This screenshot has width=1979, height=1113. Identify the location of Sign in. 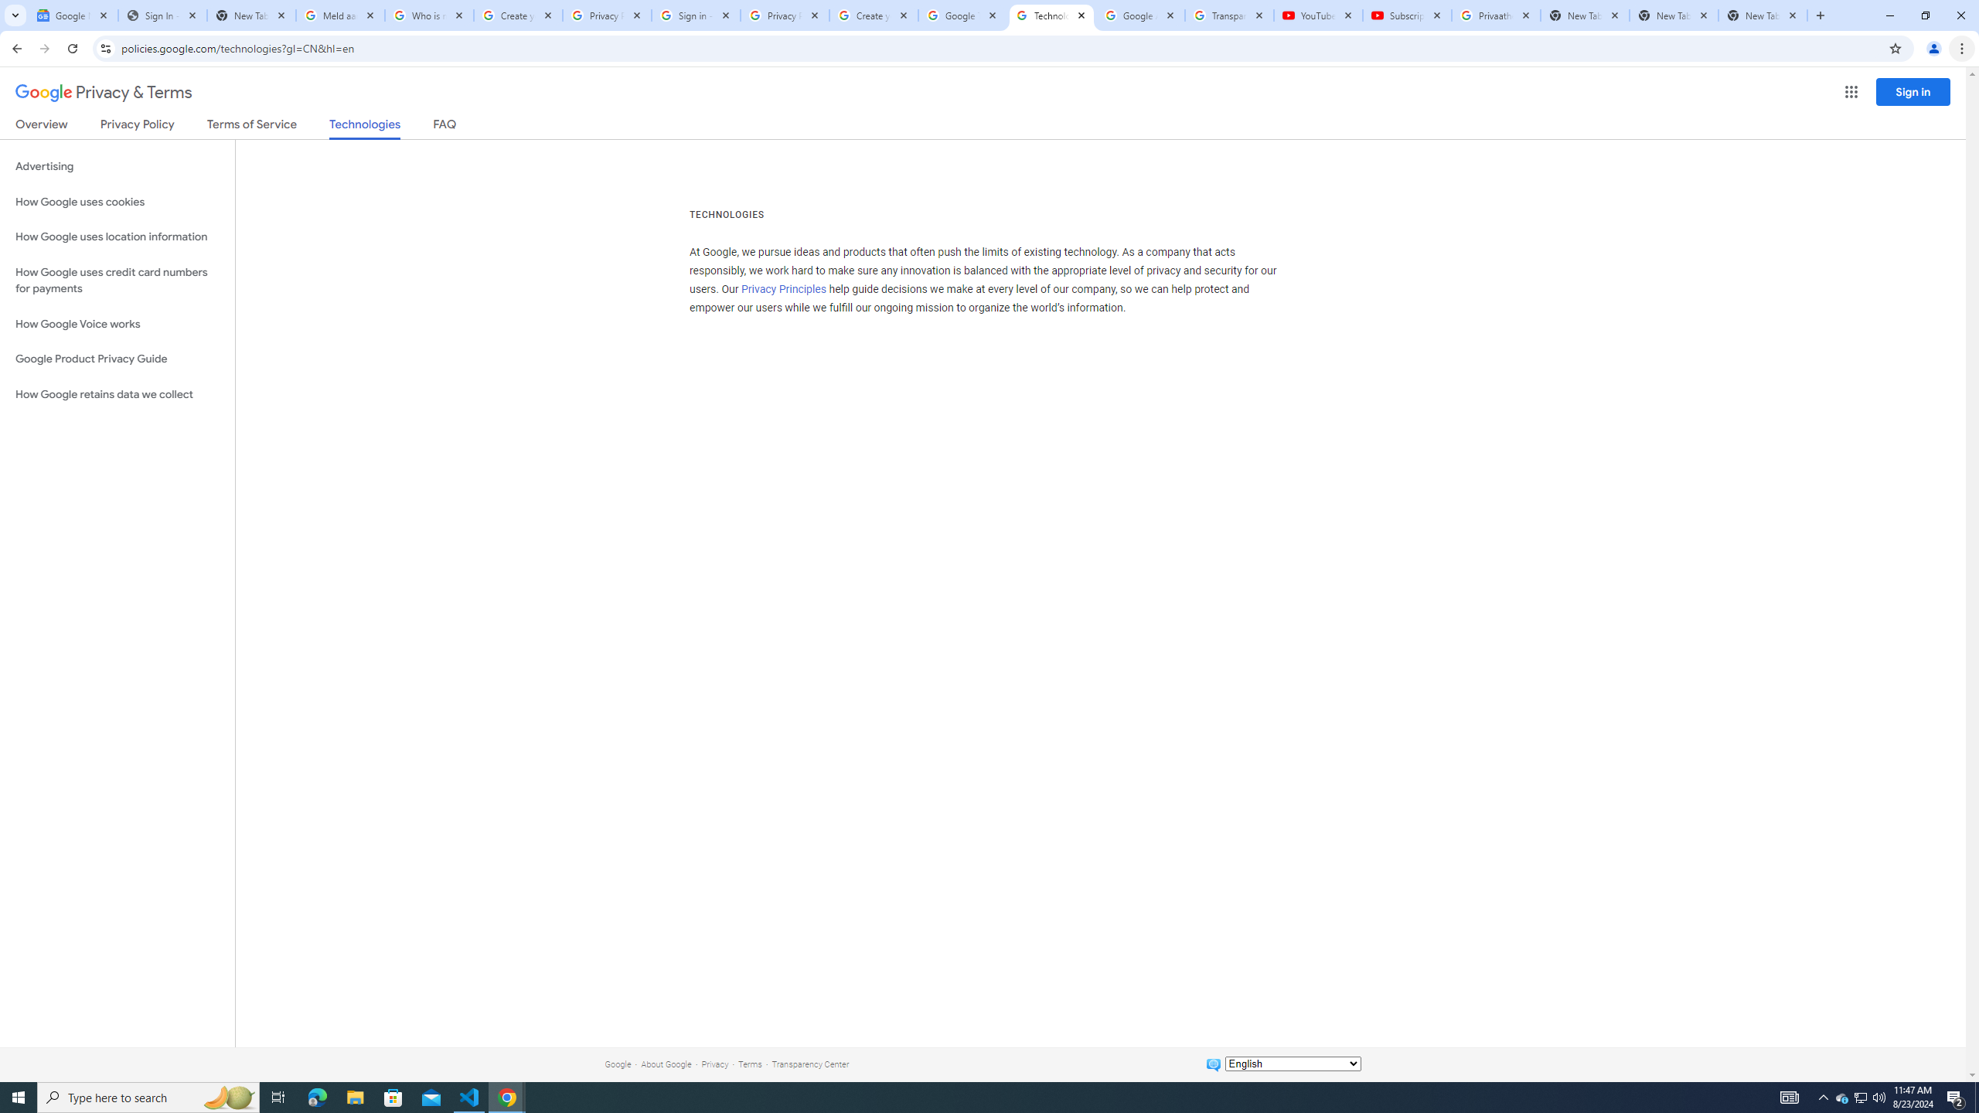
(1913, 91).